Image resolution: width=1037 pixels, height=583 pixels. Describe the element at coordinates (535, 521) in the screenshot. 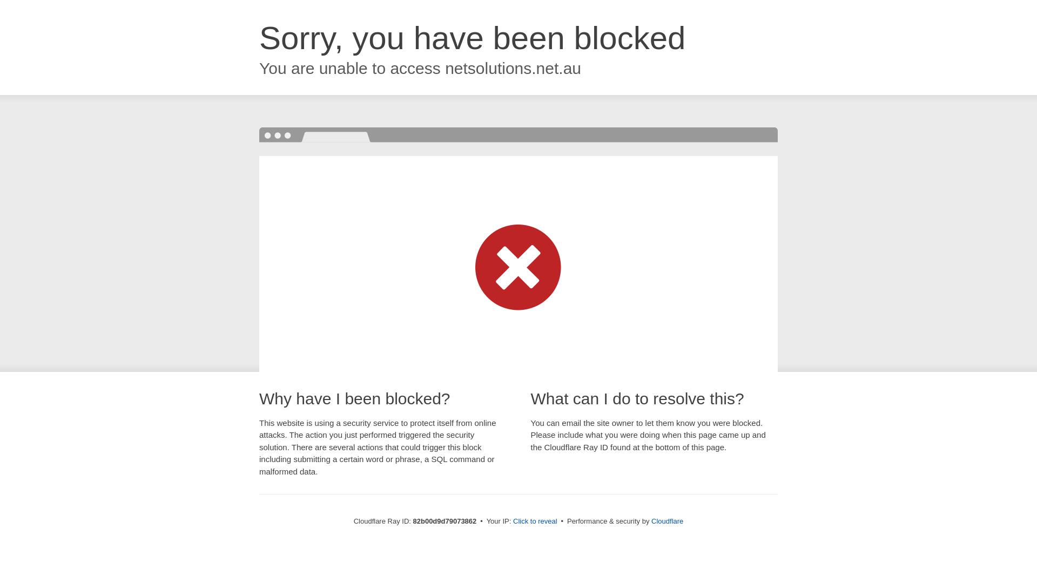

I see `Click to reveal` at that location.